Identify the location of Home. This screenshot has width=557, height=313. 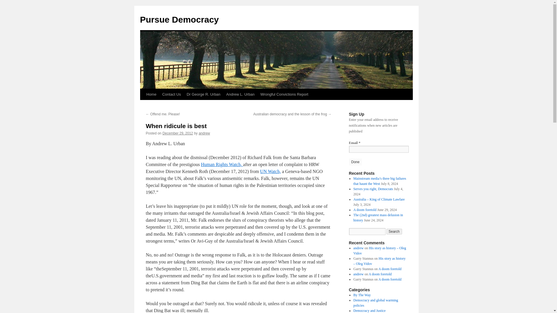
(151, 94).